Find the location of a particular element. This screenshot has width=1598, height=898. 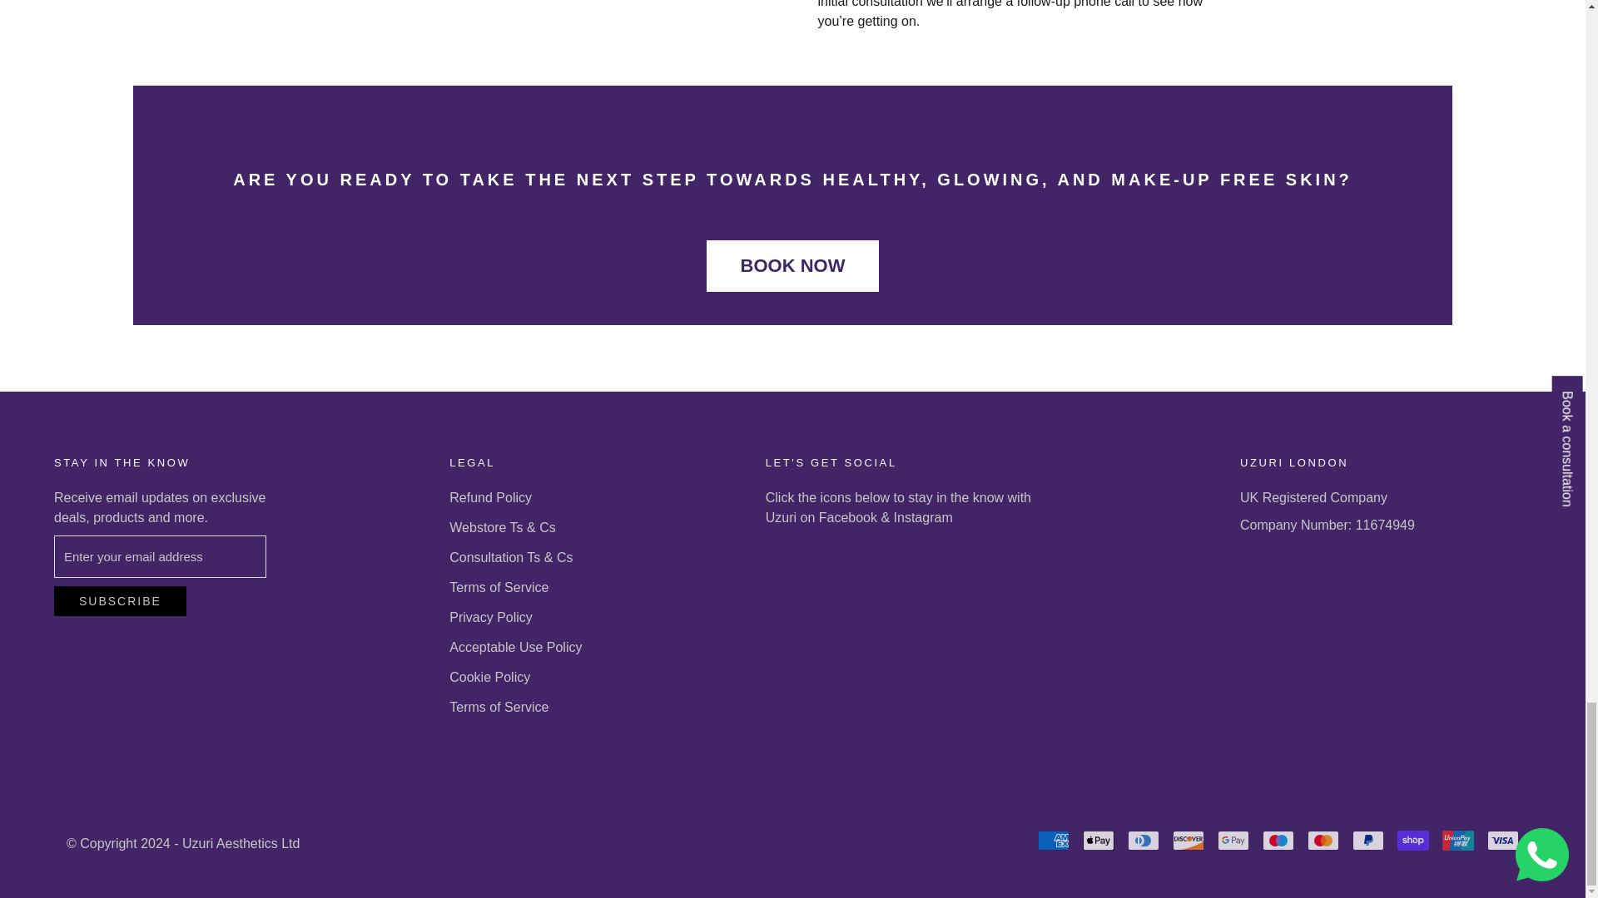

Union Pay is located at coordinates (1458, 840).